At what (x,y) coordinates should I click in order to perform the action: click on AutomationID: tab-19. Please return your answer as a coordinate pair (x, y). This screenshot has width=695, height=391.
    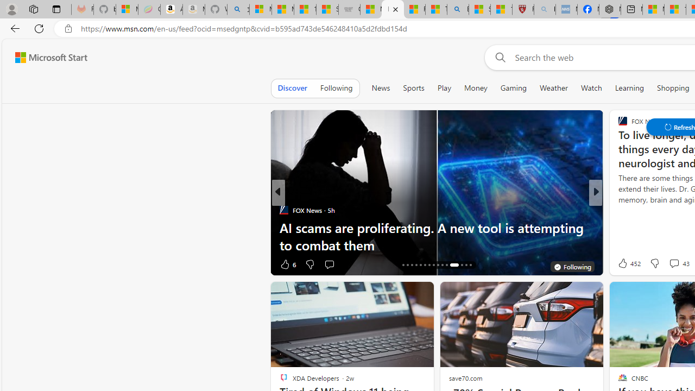
    Looking at the image, I should click on (416, 265).